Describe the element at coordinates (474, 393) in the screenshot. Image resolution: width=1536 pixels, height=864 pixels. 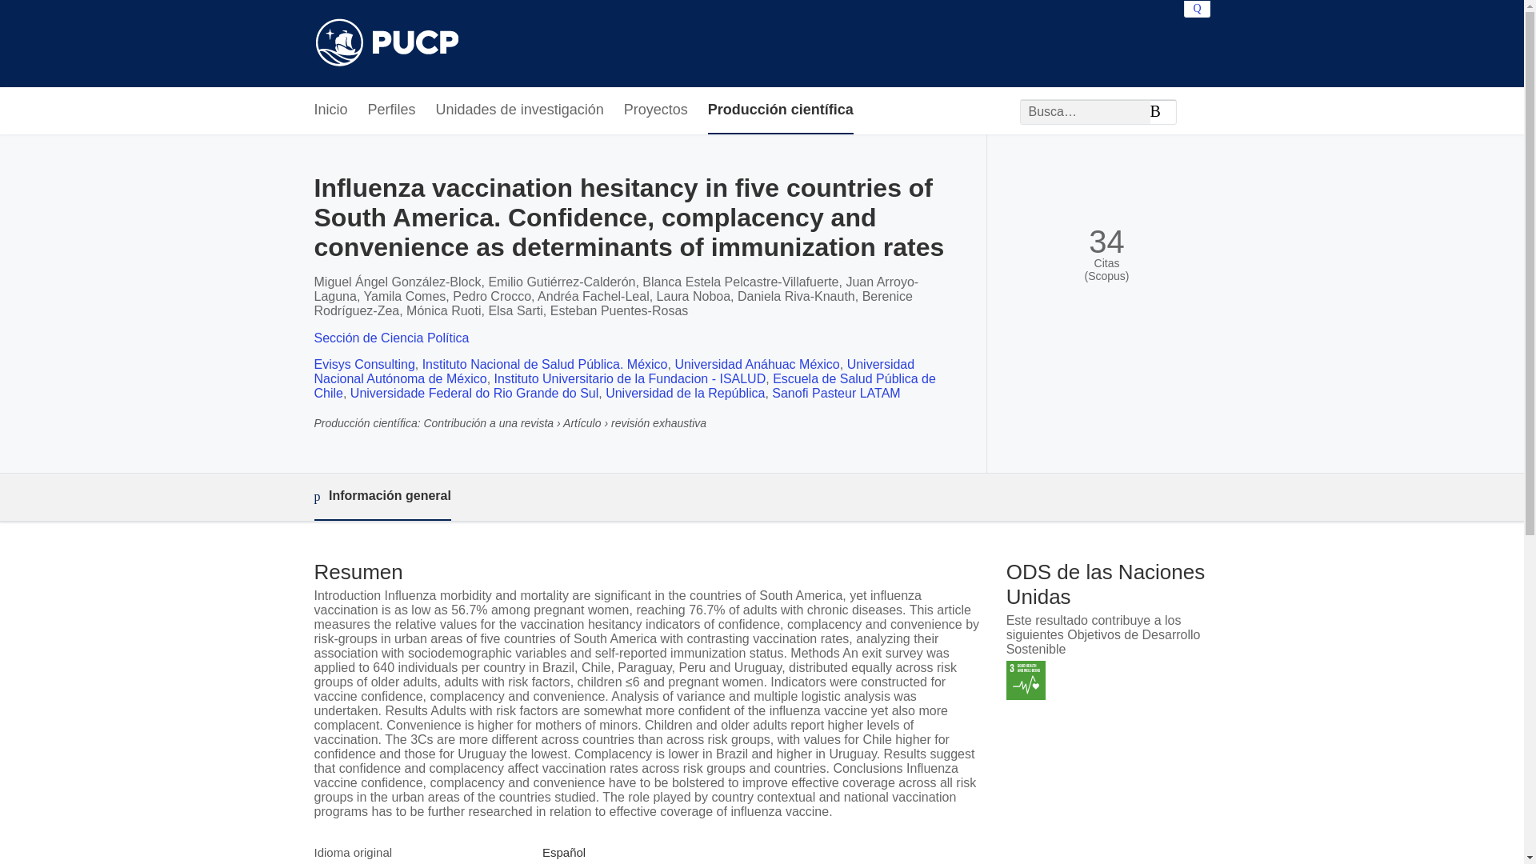
I see `Universidade Federal do Rio Grande do Sul` at that location.